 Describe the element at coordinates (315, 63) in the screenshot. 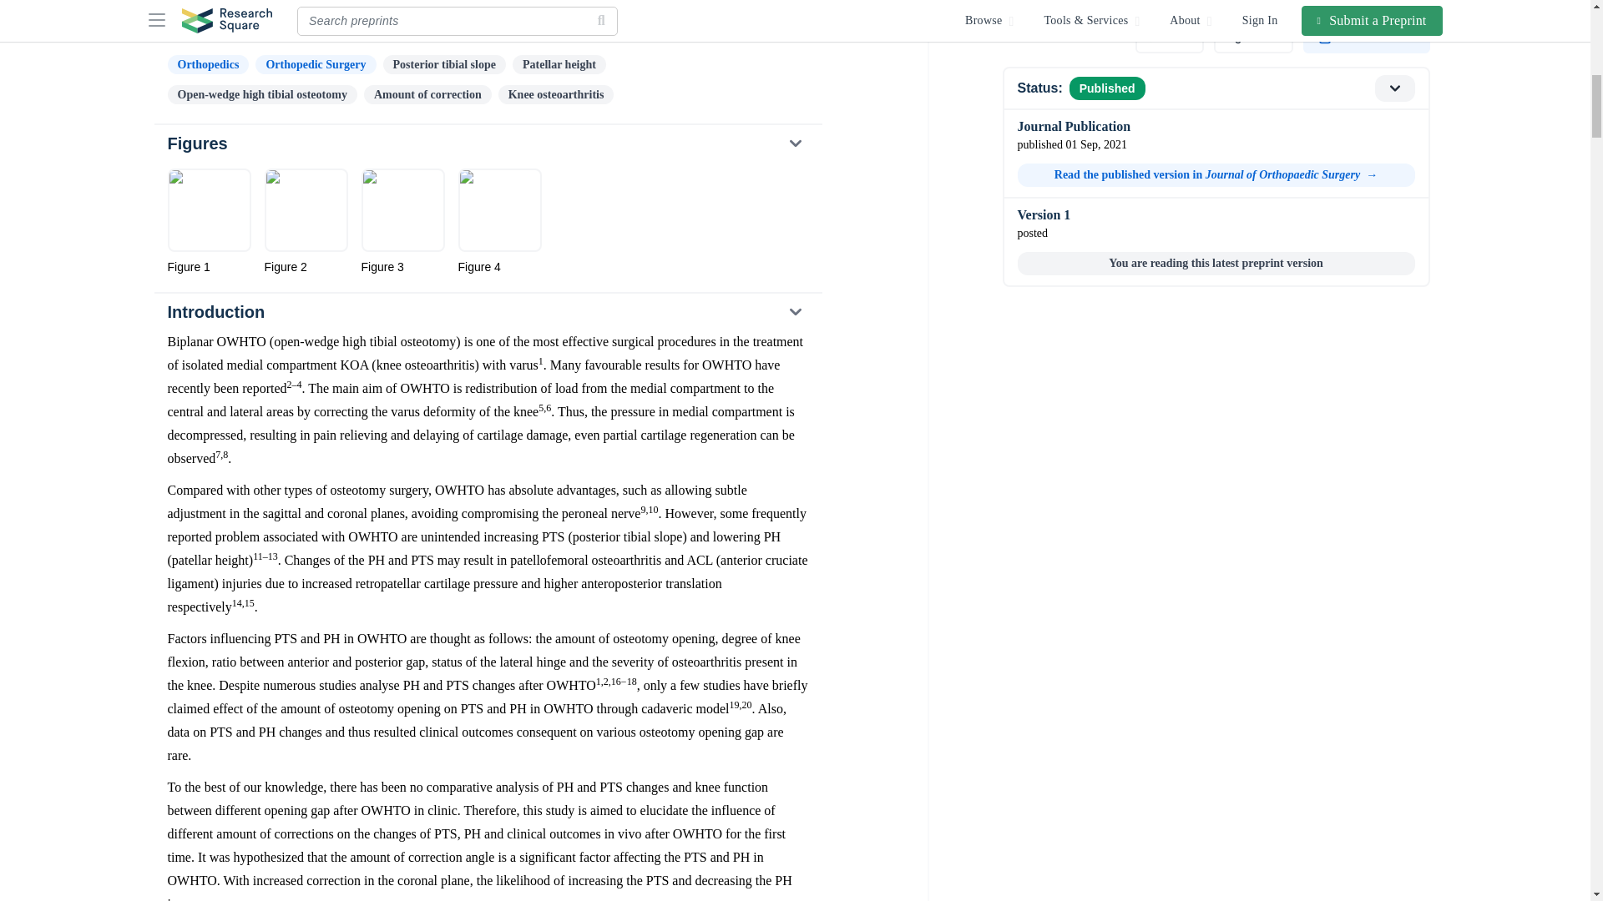

I see `Orthopedic Surgery` at that location.